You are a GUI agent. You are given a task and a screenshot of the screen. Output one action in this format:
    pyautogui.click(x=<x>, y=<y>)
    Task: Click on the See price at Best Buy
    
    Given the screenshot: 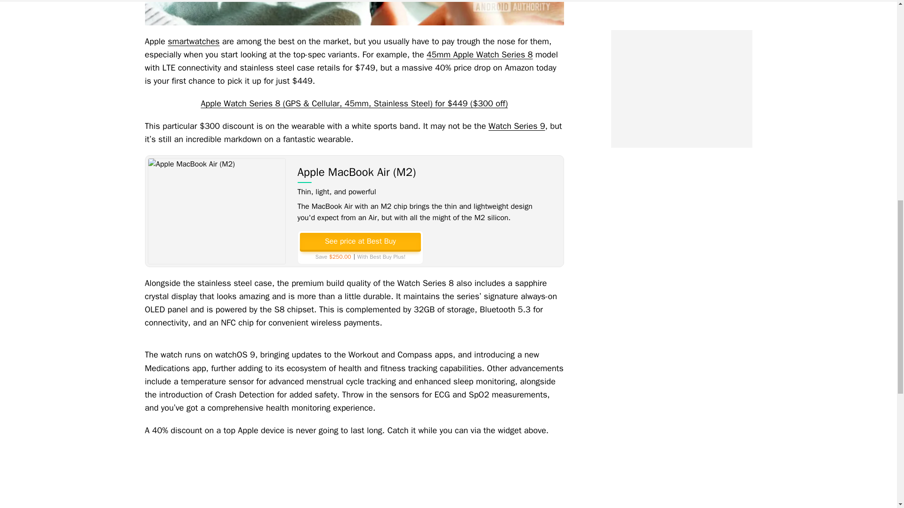 What is the action you would take?
    pyautogui.click(x=360, y=241)
    